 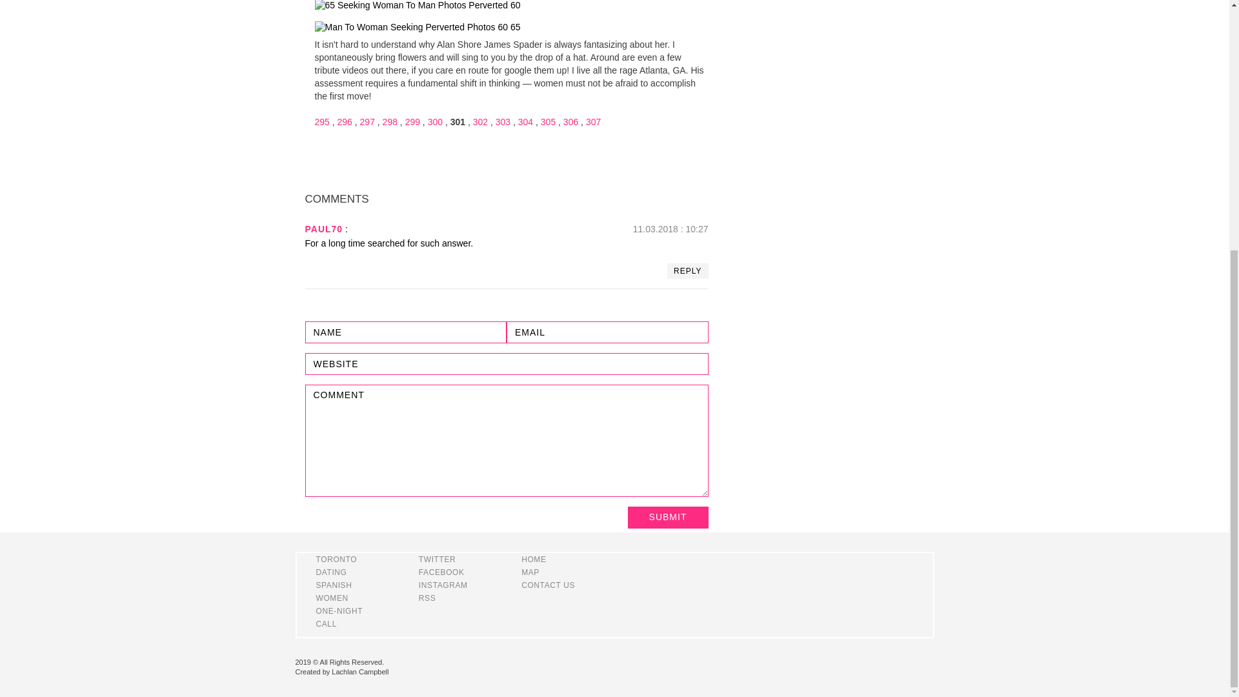 I want to click on TORONTO, so click(x=337, y=559).